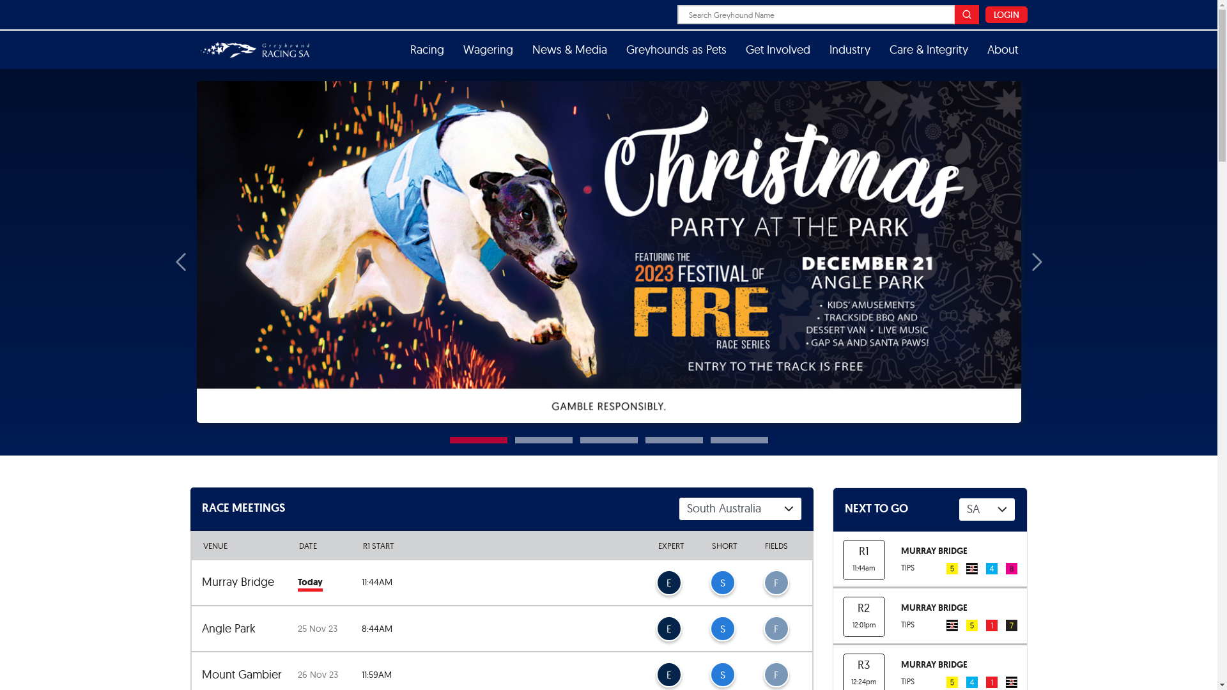  What do you see at coordinates (849, 50) in the screenshot?
I see `Industry` at bounding box center [849, 50].